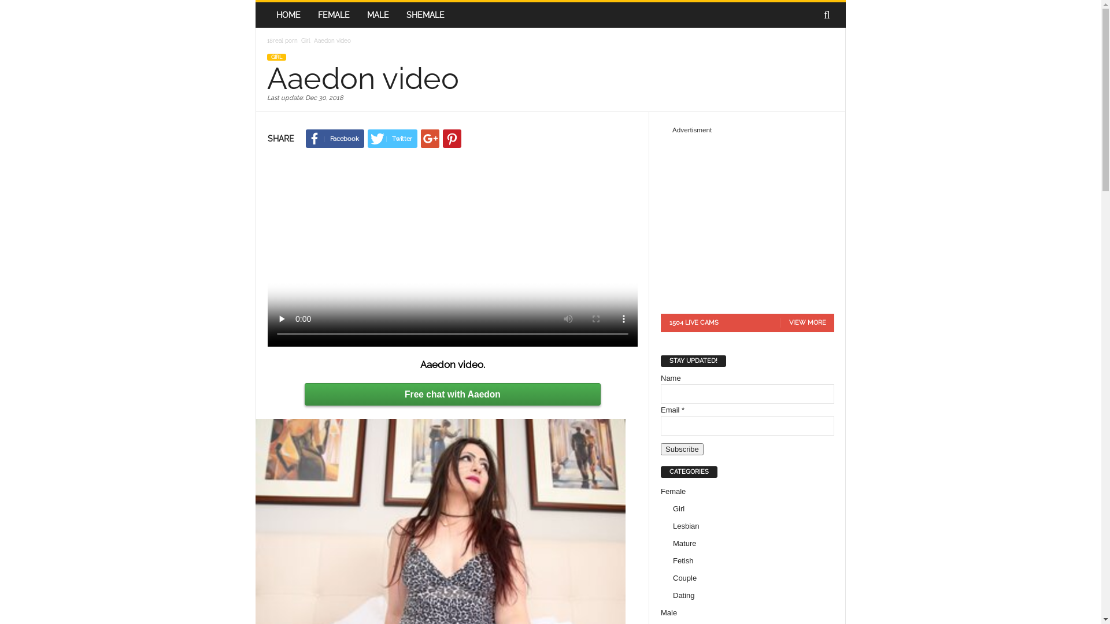 The image size is (1110, 624). I want to click on Female, so click(673, 491).